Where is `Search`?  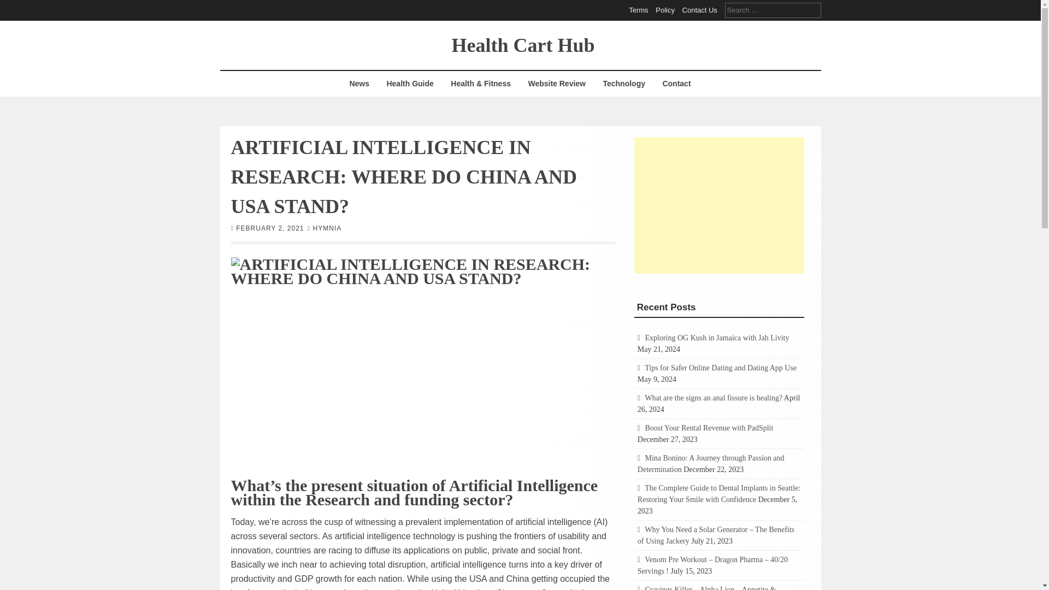 Search is located at coordinates (16, 7).